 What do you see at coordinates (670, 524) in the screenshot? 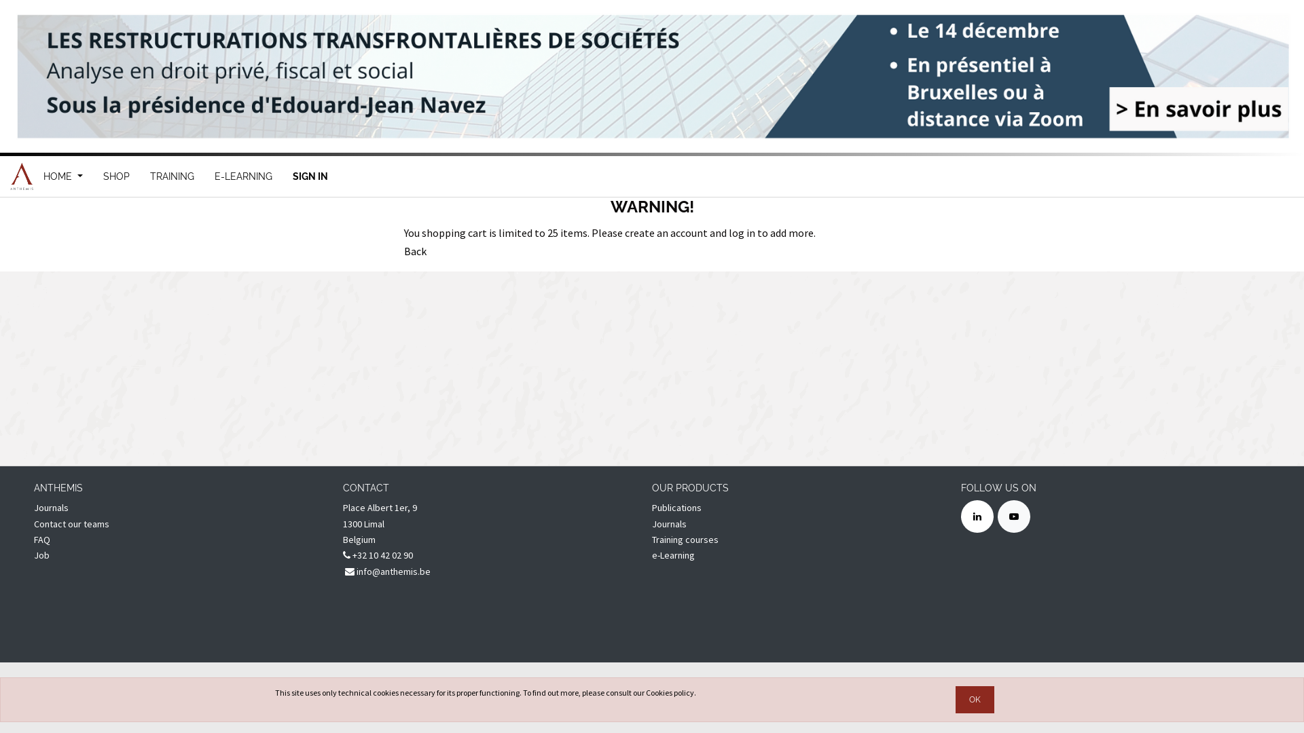
I see `Journals` at bounding box center [670, 524].